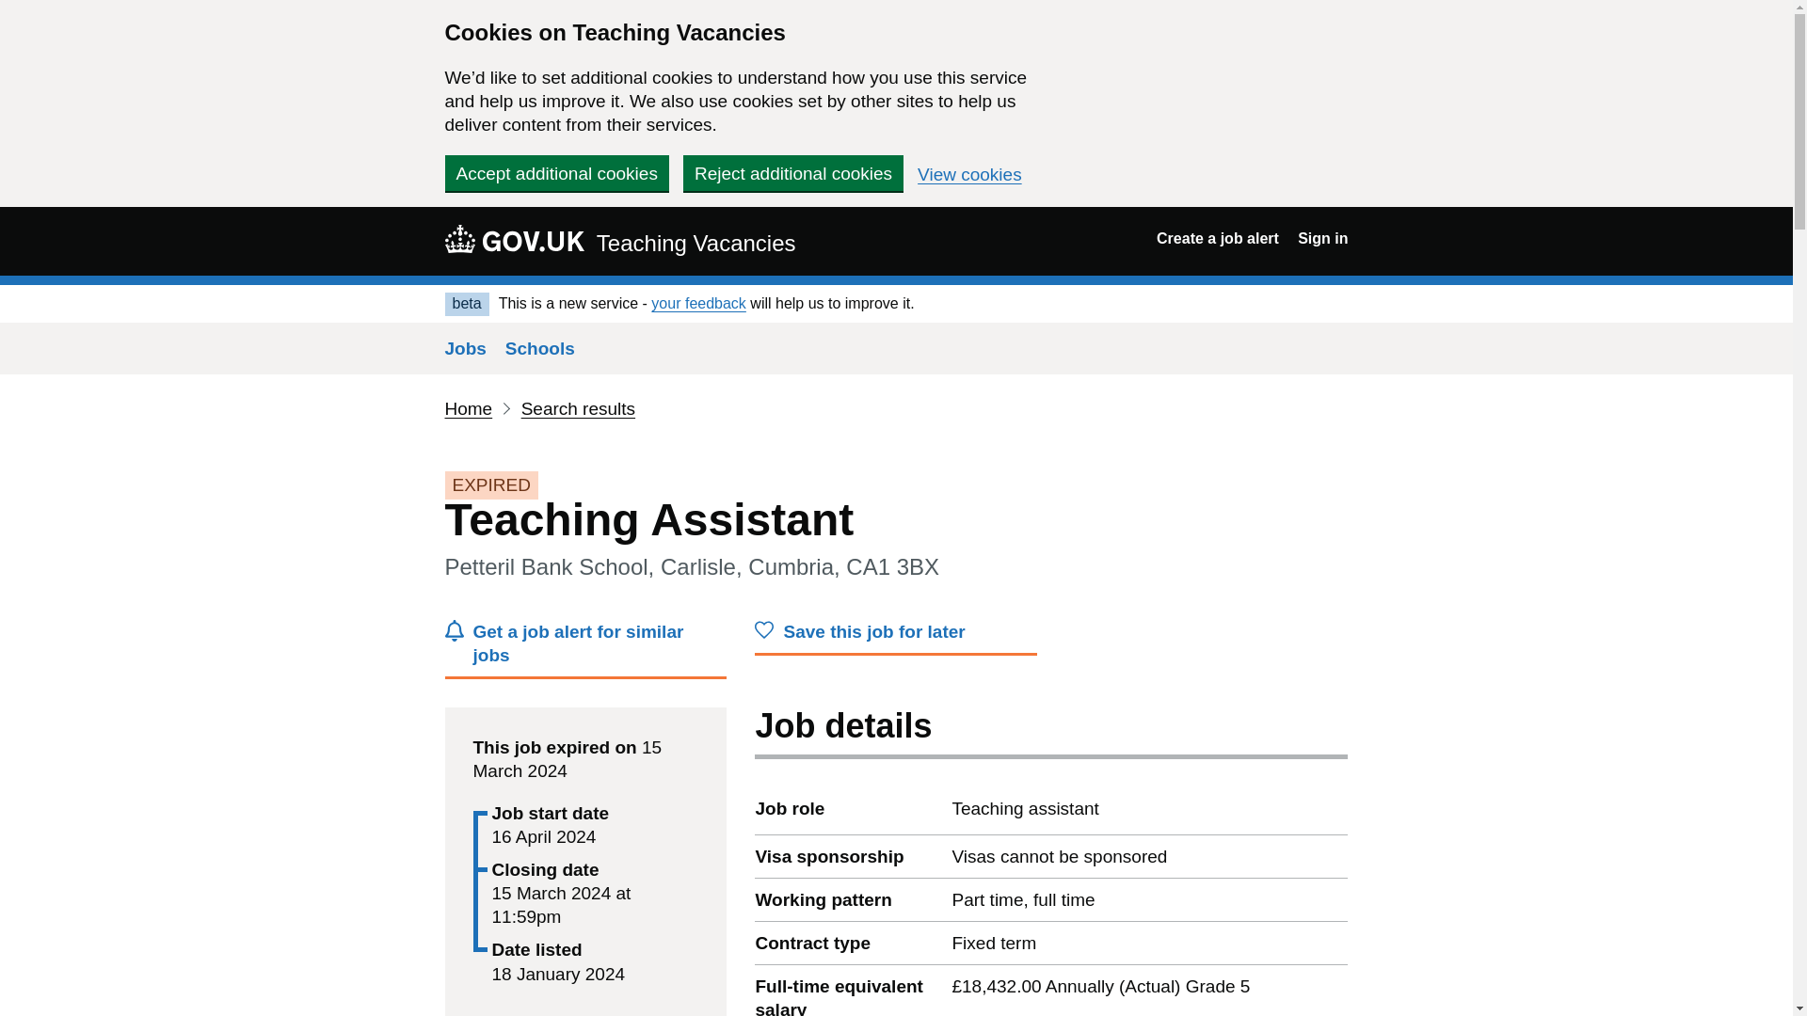  What do you see at coordinates (896, 636) in the screenshot?
I see `Save this job for later` at bounding box center [896, 636].